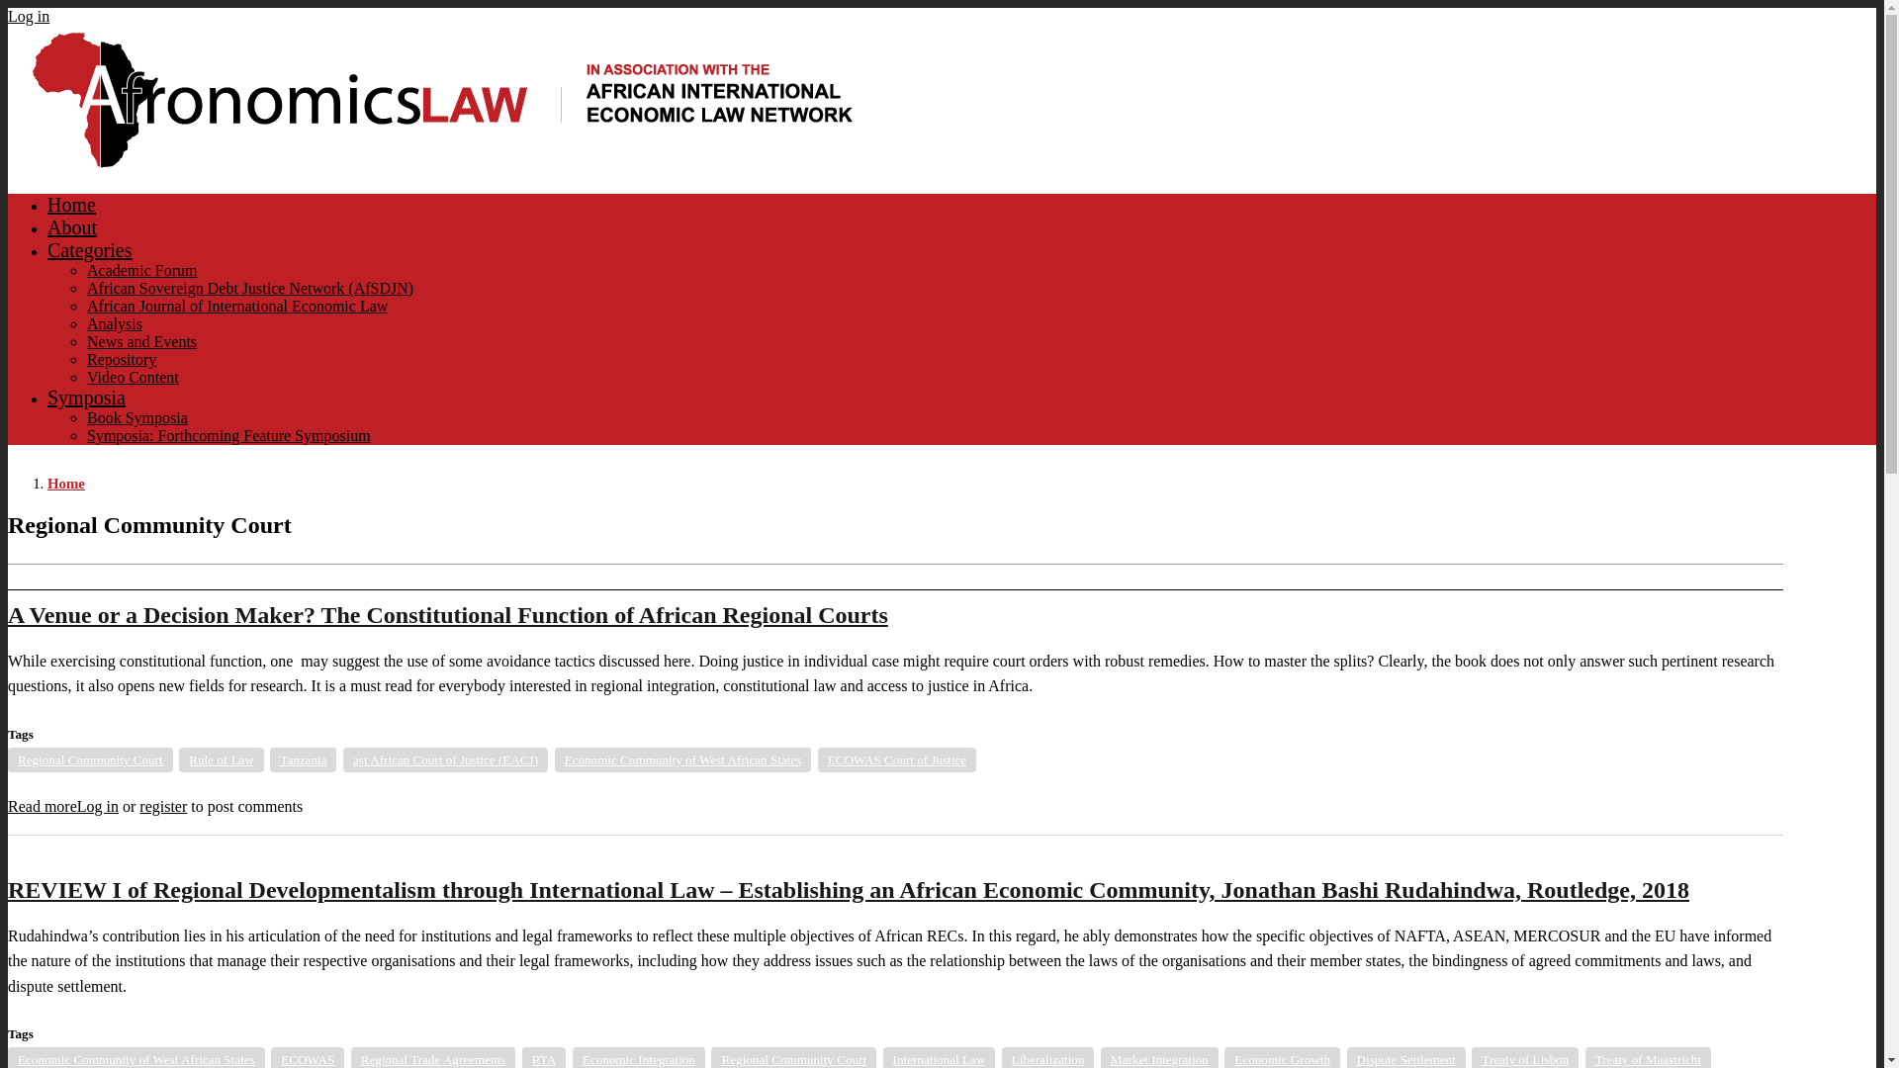 The image size is (1899, 1068). I want to click on Skip to main content, so click(942, 9).